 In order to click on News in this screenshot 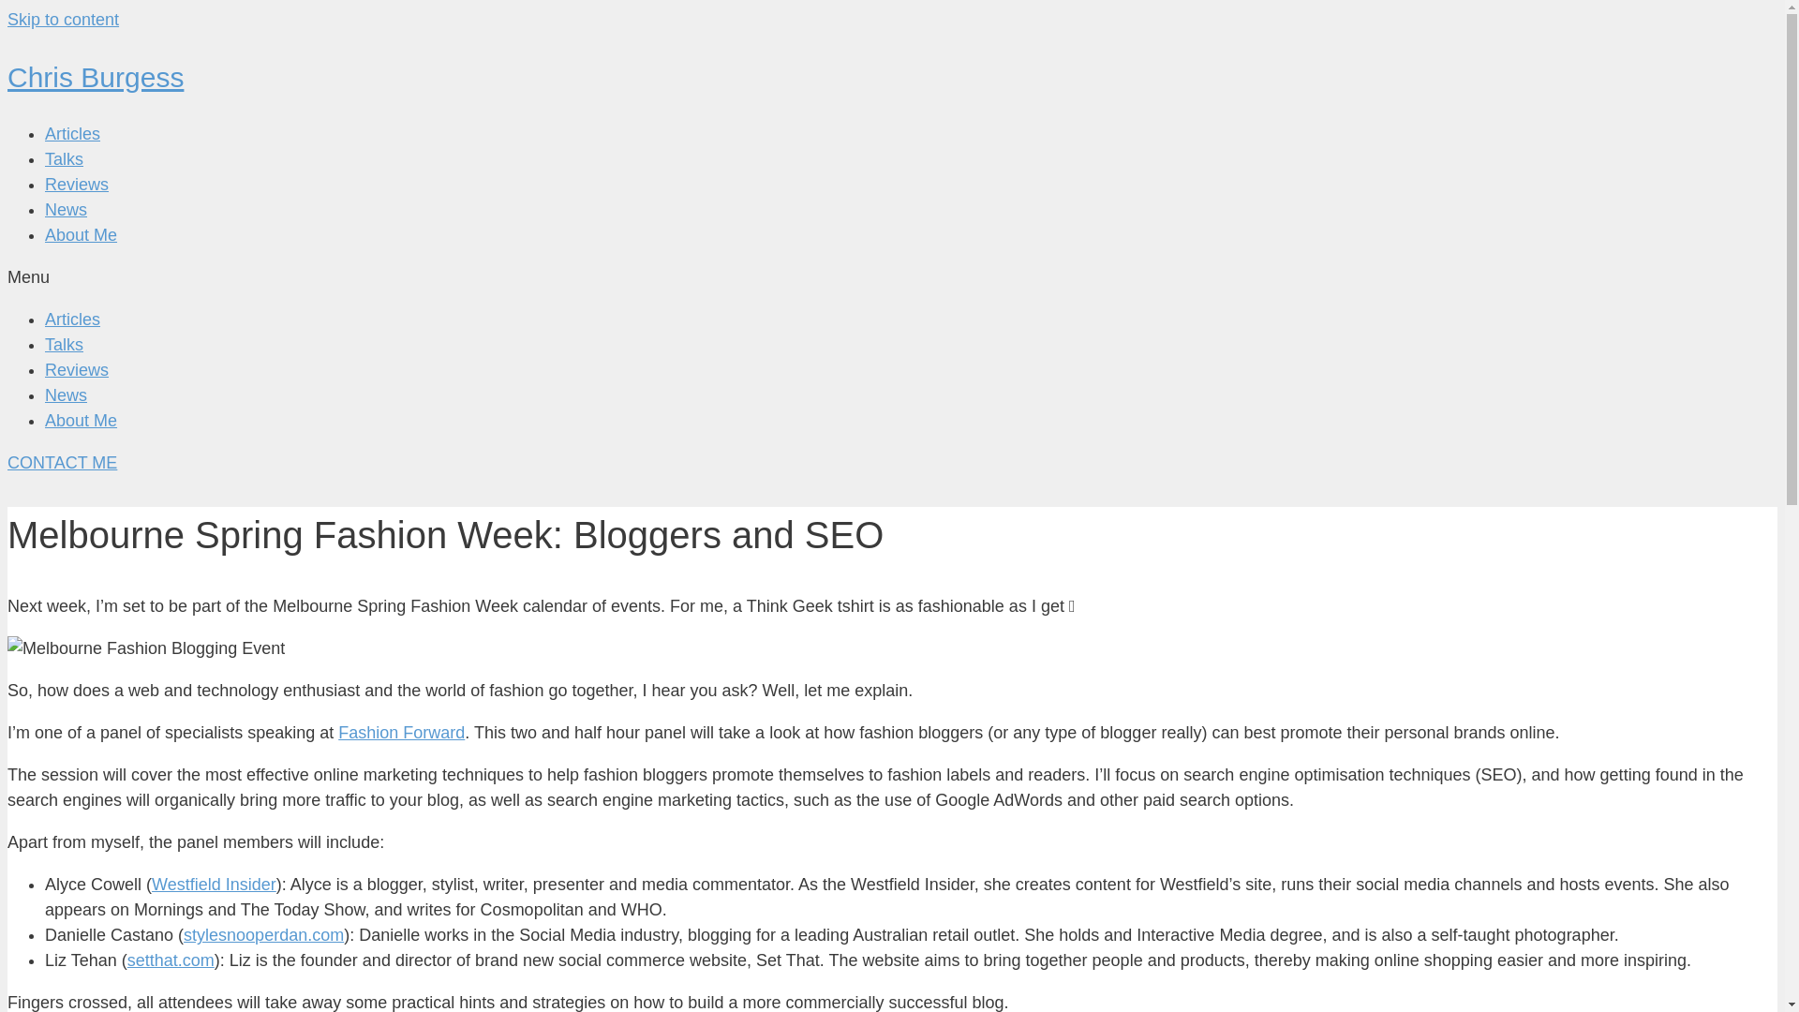, I will do `click(66, 395)`.